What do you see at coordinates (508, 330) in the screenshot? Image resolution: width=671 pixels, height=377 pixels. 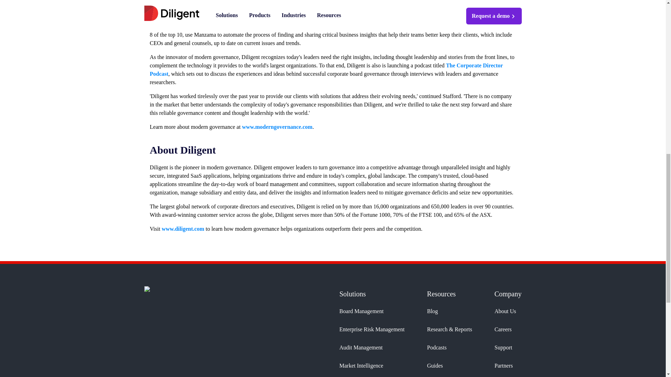 I see `Careers` at bounding box center [508, 330].